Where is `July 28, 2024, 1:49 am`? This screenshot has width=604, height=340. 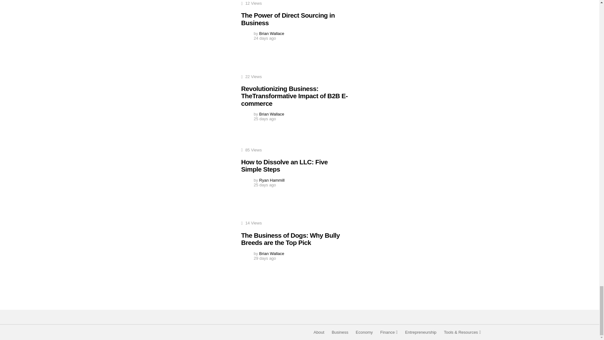 July 28, 2024, 1:49 am is located at coordinates (265, 185).